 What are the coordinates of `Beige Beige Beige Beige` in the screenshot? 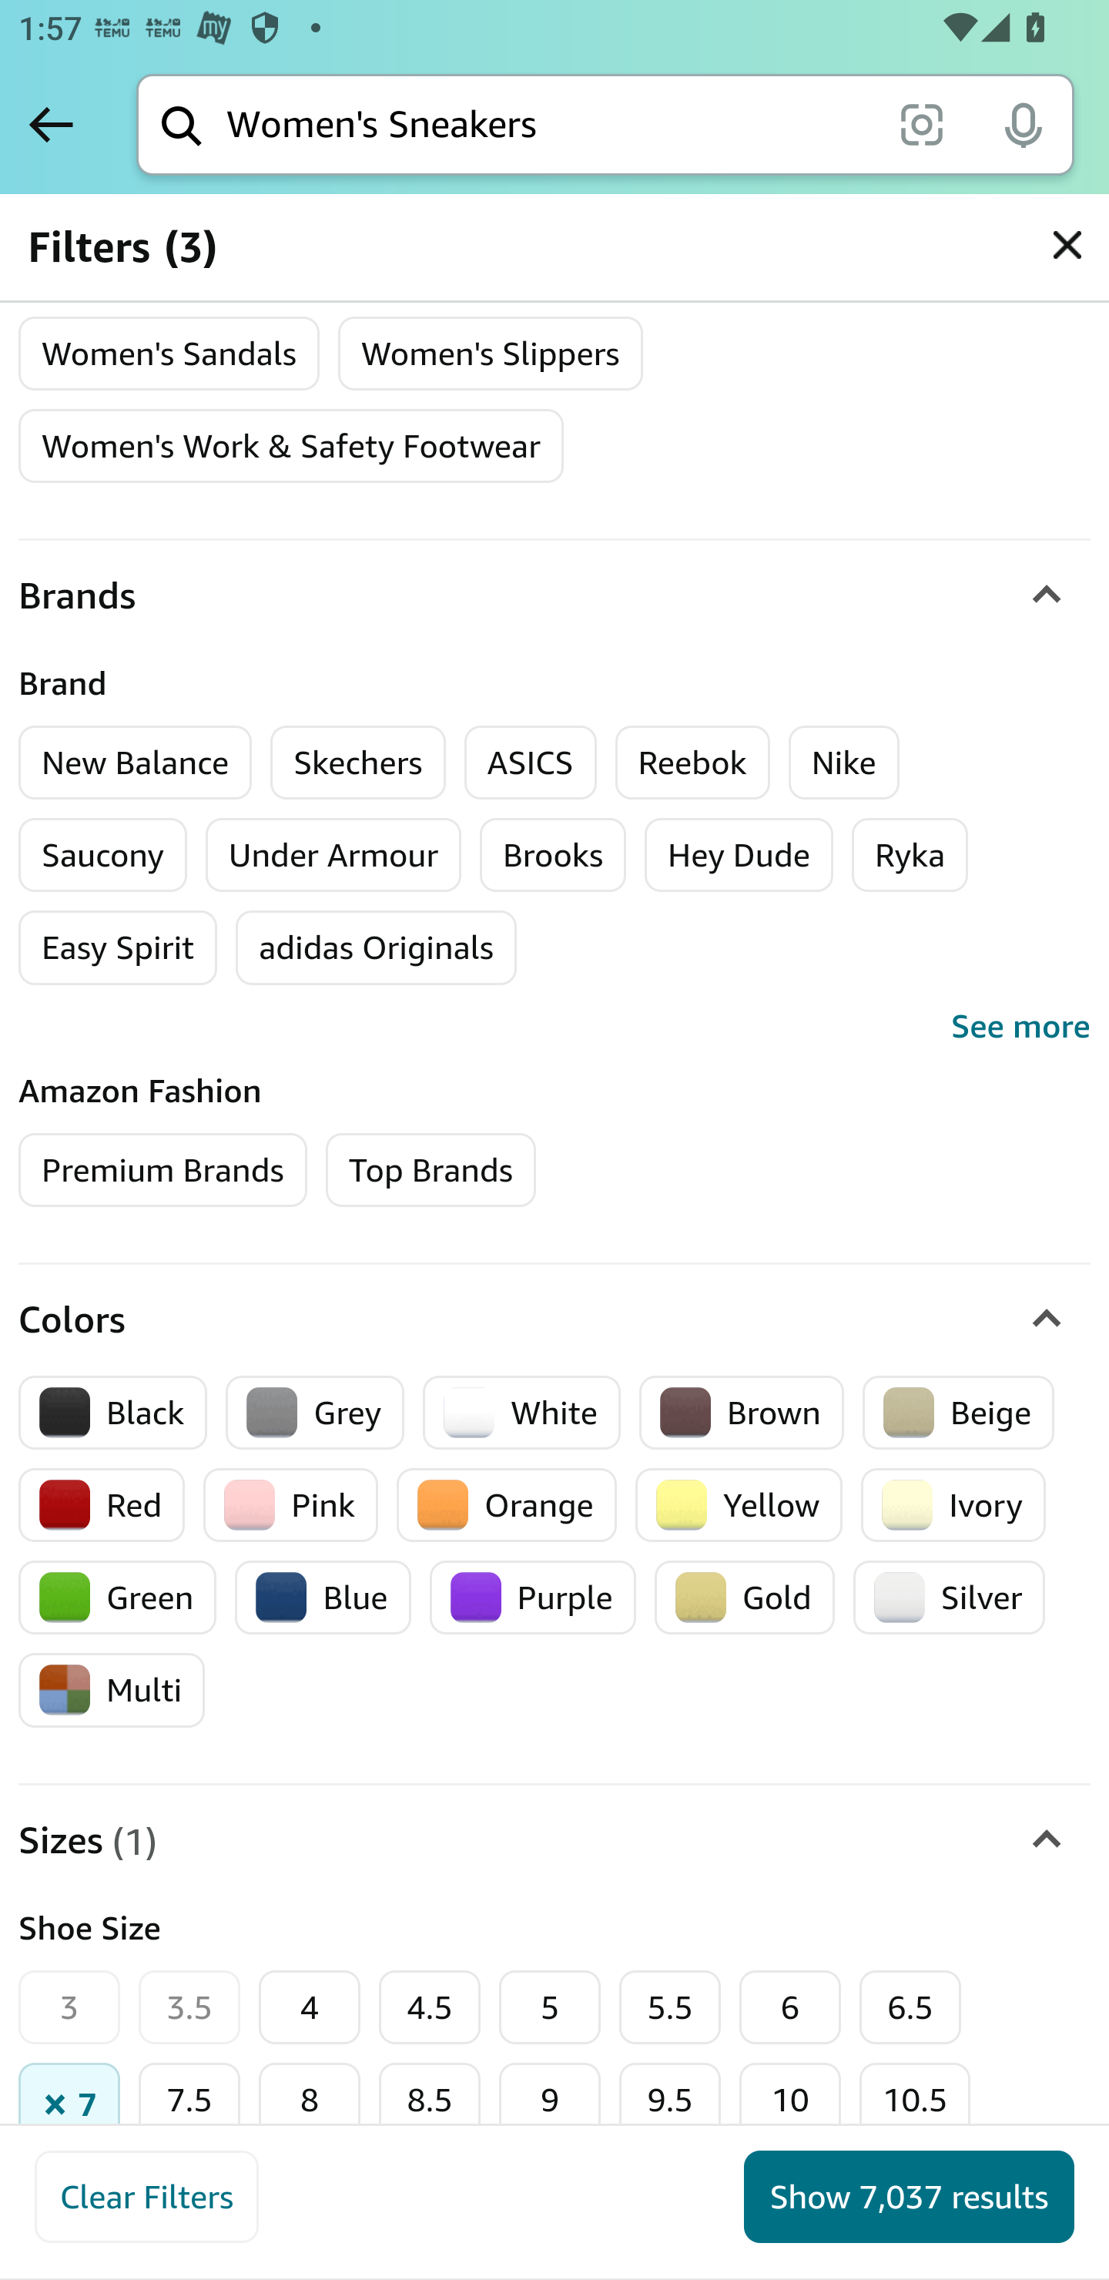 It's located at (958, 1412).